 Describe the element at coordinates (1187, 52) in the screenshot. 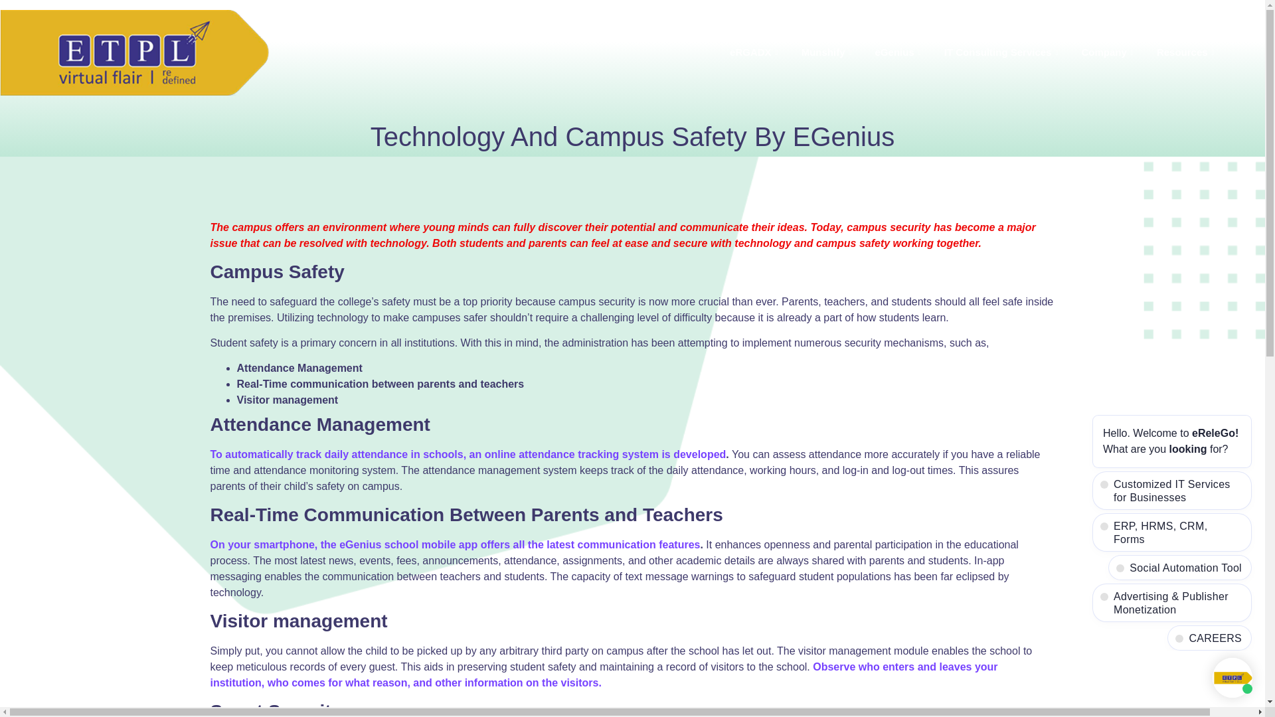

I see `Resources` at that location.